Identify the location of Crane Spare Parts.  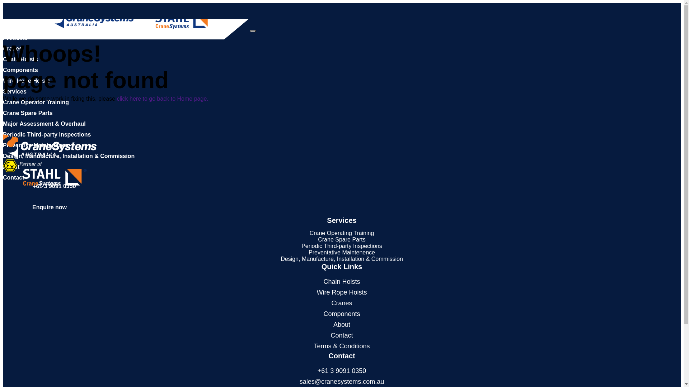
(28, 113).